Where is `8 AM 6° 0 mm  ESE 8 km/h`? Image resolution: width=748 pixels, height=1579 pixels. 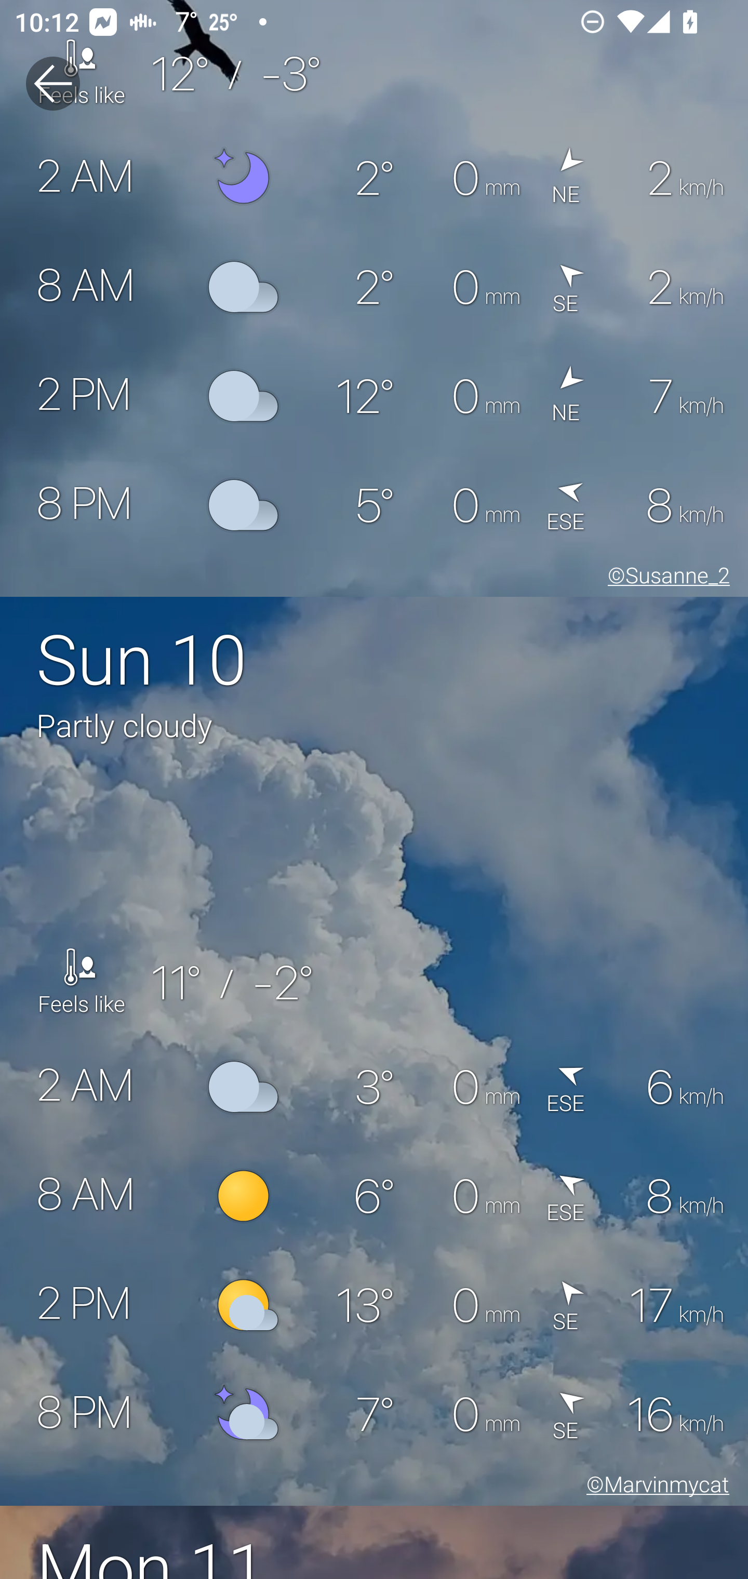
8 AM 6° 0 mm  ESE 8 km/h is located at coordinates (374, 1196).